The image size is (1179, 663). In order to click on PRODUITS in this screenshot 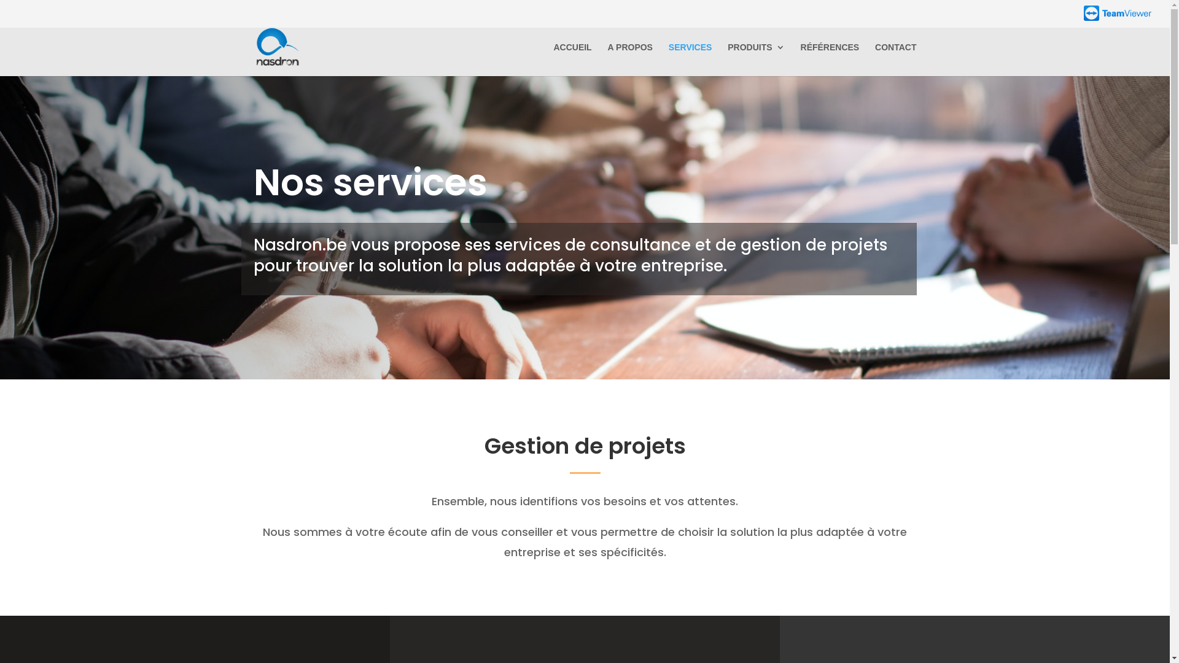, I will do `click(756, 60)`.